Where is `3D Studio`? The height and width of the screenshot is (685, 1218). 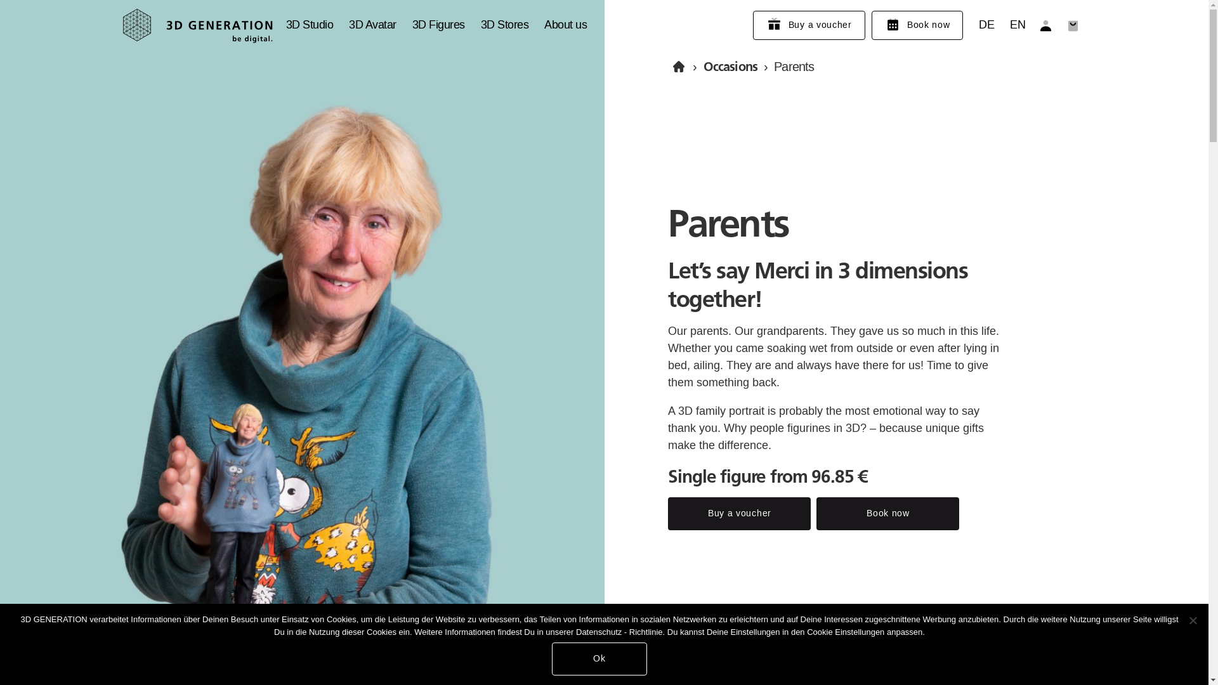
3D Studio is located at coordinates (310, 25).